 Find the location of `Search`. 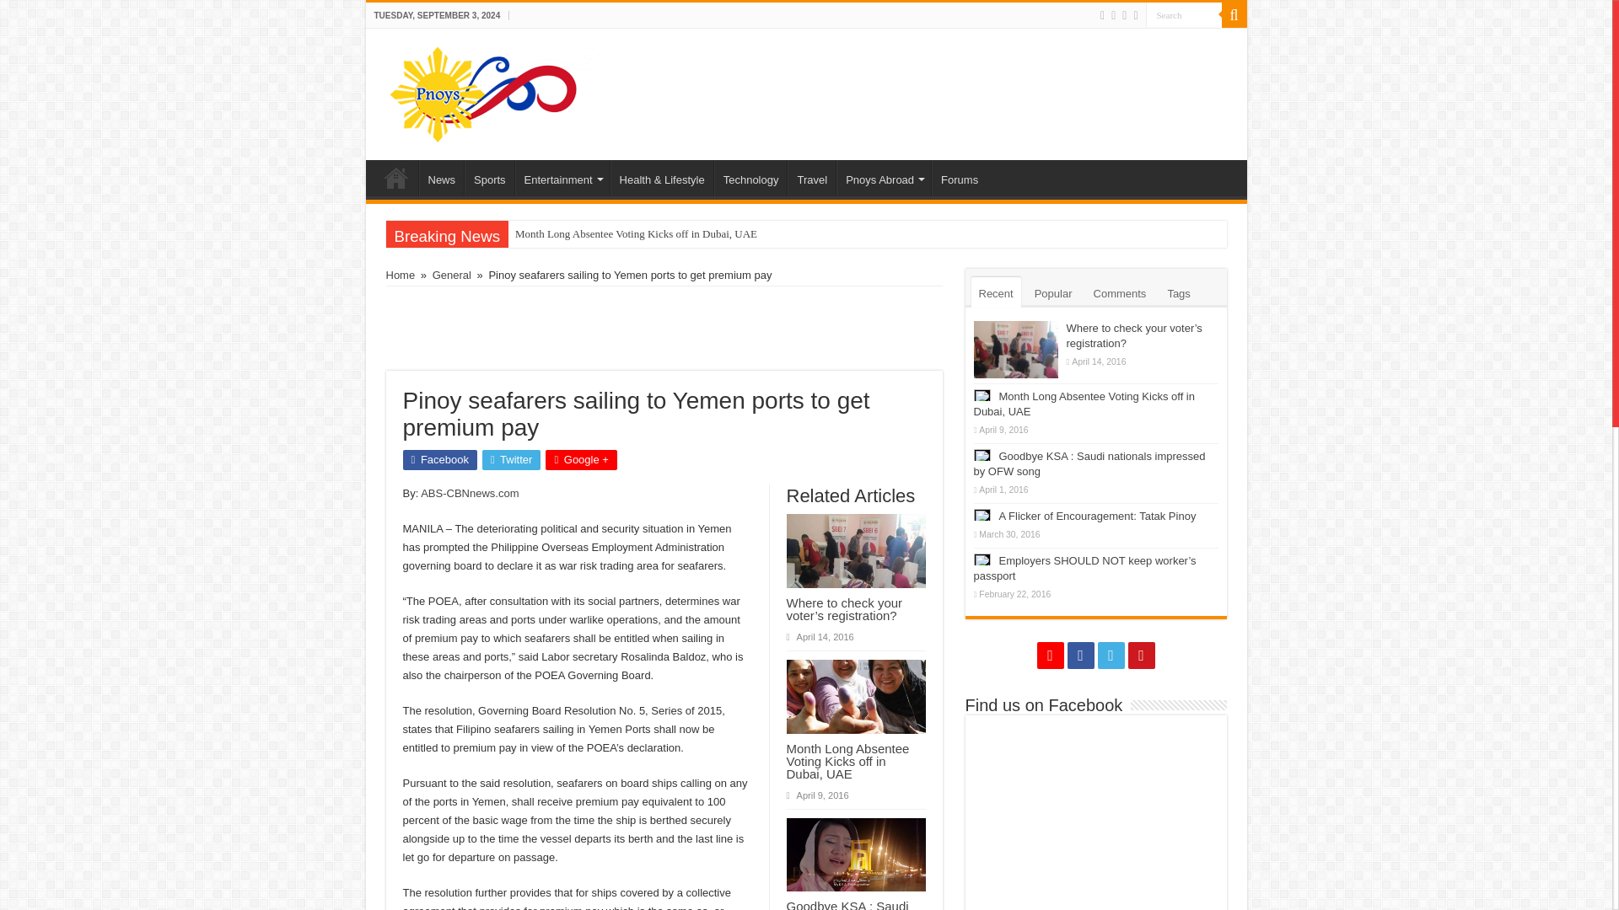

Search is located at coordinates (1182, 15).